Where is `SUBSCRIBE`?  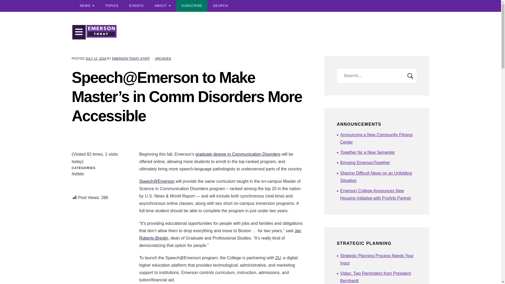
SUBSCRIBE is located at coordinates (191, 6).